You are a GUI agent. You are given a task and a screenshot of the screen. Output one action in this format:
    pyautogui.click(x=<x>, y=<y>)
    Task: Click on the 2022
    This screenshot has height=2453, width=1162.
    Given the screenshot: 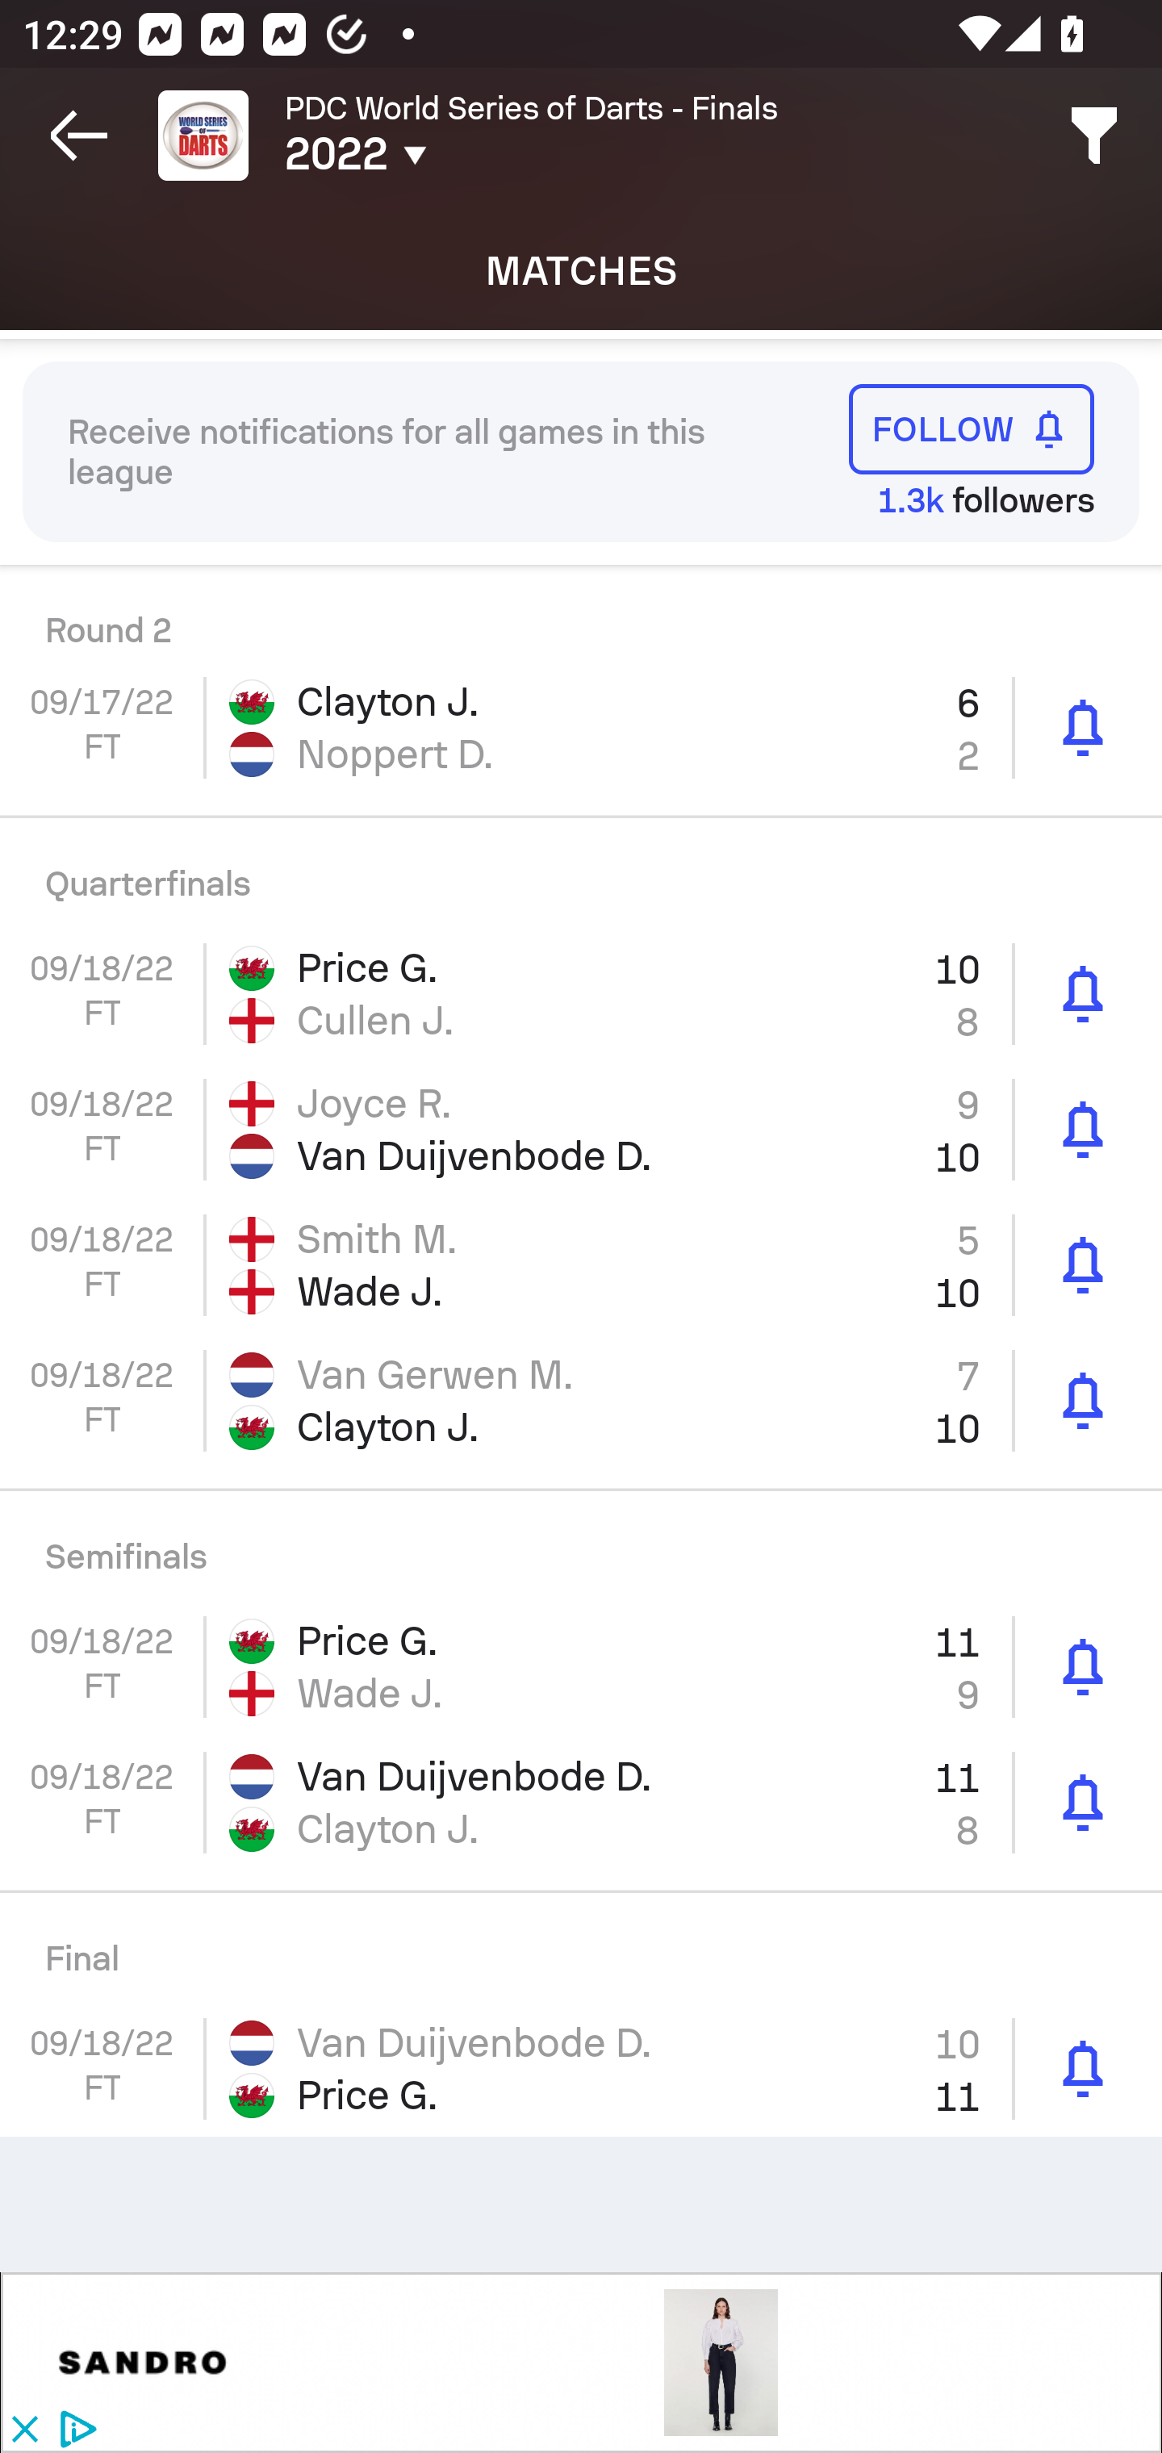 What is the action you would take?
    pyautogui.click(x=470, y=154)
    